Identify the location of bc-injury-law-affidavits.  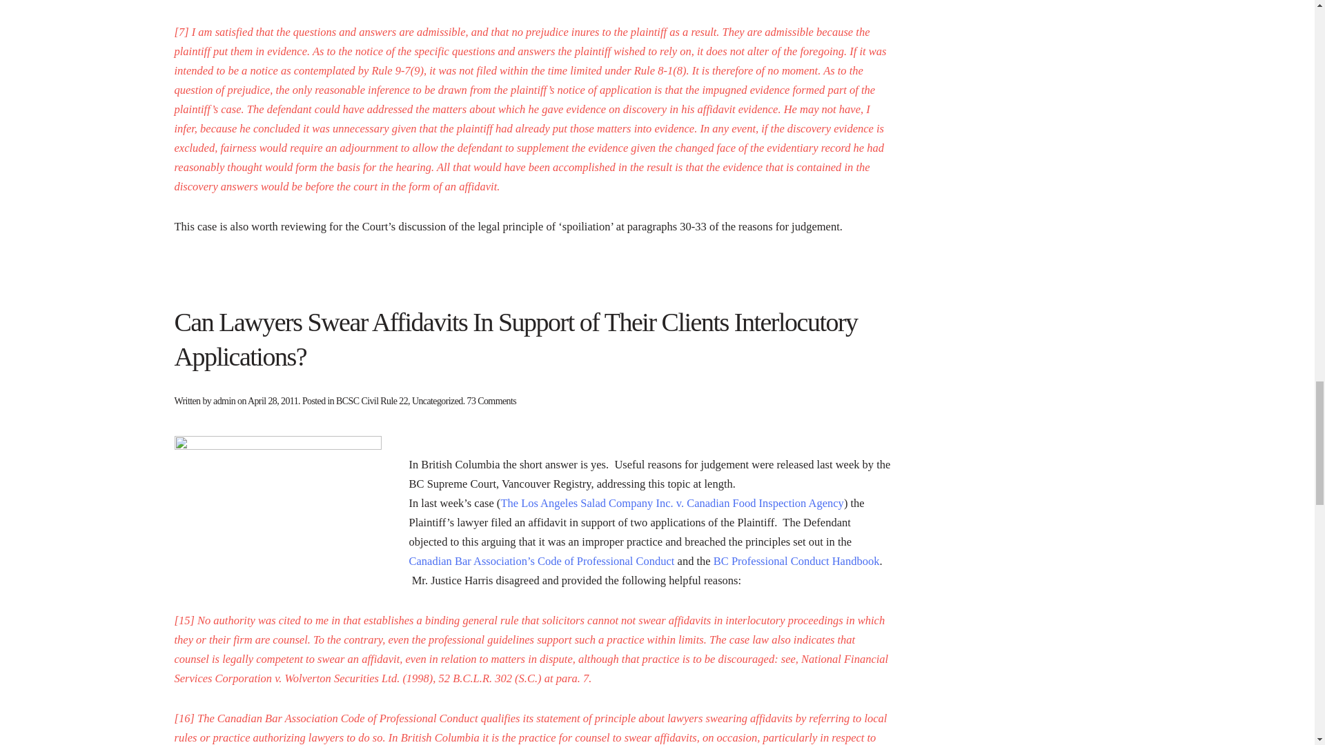
(277, 504).